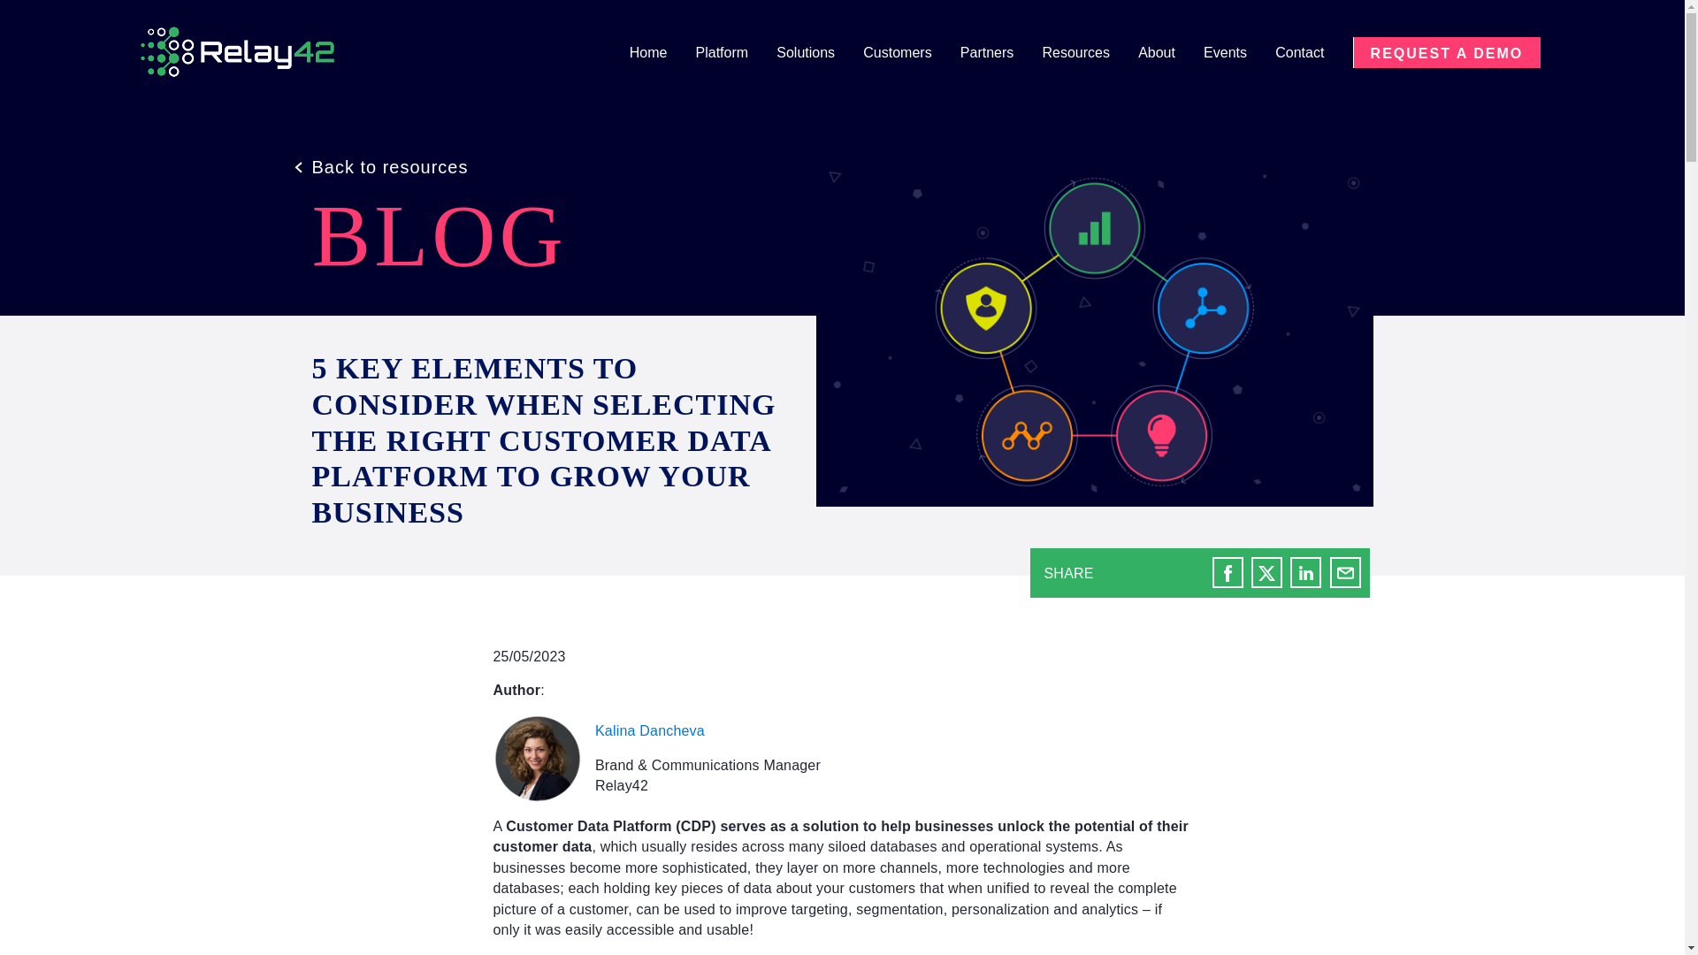 Image resolution: width=1698 pixels, height=955 pixels. Describe the element at coordinates (1447, 52) in the screenshot. I see `REQUEST A DEMO` at that location.